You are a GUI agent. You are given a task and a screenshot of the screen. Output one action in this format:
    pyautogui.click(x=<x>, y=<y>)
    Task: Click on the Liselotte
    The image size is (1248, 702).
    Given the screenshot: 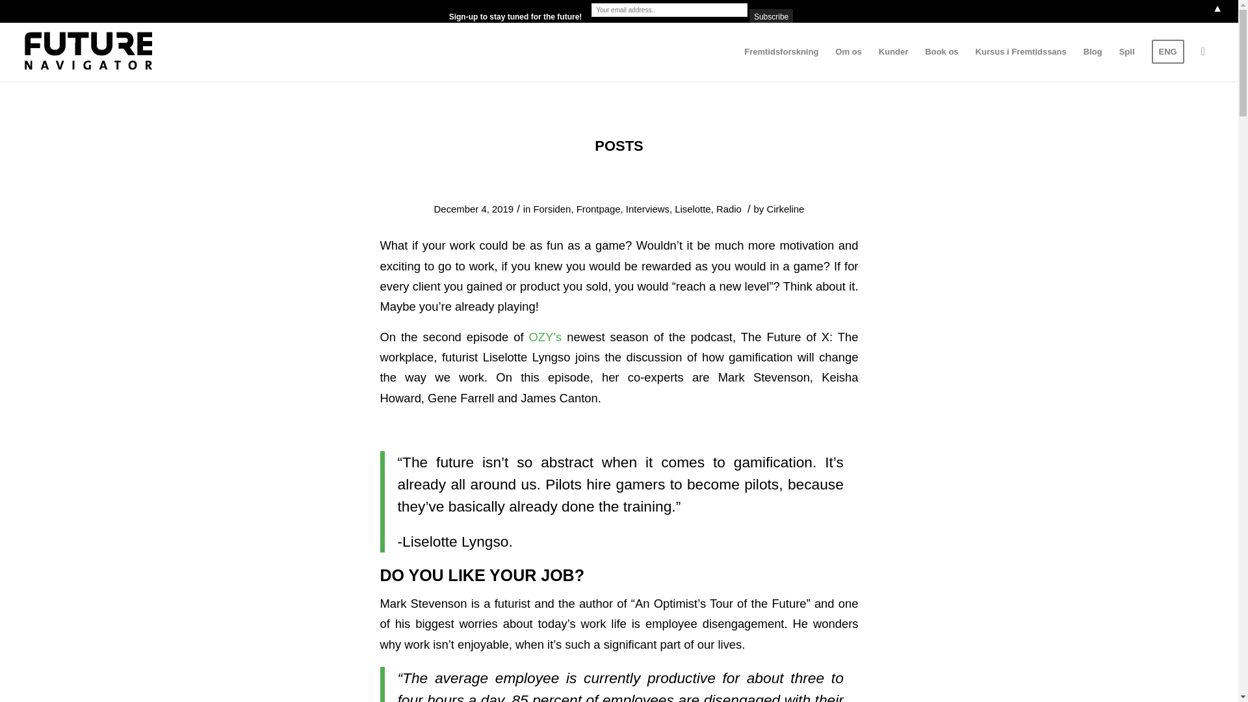 What is the action you would take?
    pyautogui.click(x=692, y=209)
    